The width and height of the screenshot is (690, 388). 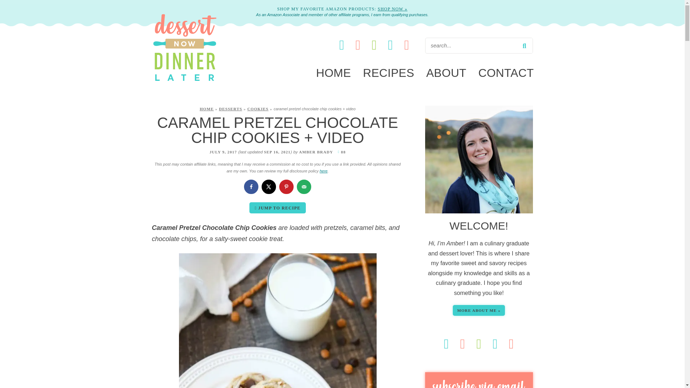 What do you see at coordinates (391, 45) in the screenshot?
I see `Twitter` at bounding box center [391, 45].